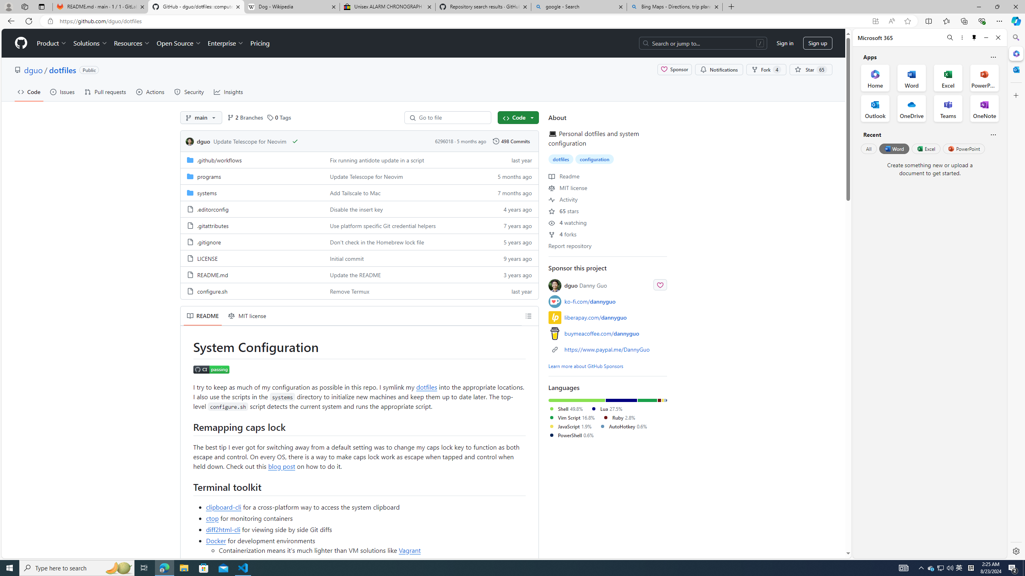 The height and width of the screenshot is (576, 1025). Describe the element at coordinates (868, 148) in the screenshot. I see `All` at that location.